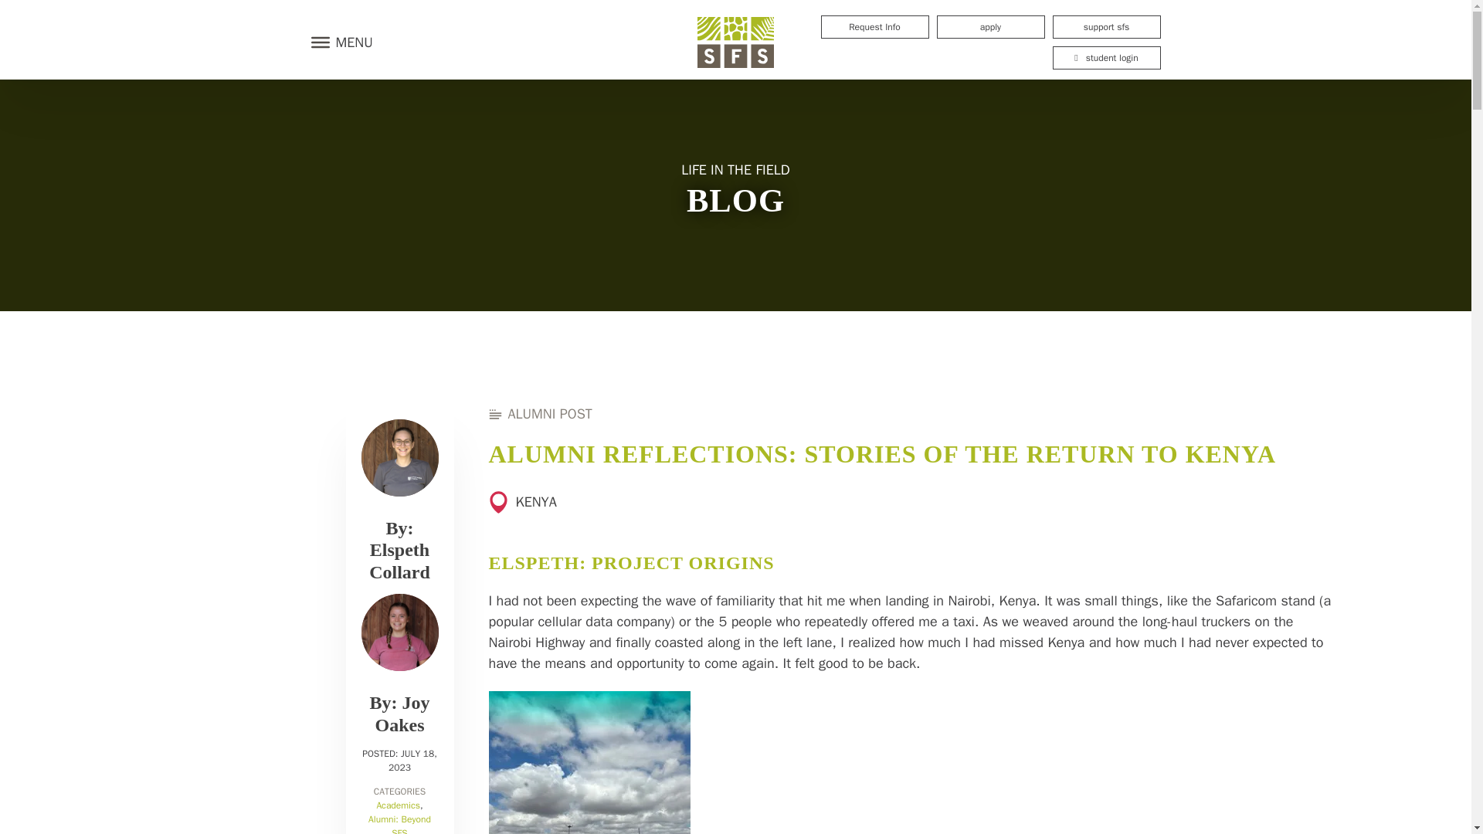 The height and width of the screenshot is (834, 1483). I want to click on Request Info, so click(874, 26).